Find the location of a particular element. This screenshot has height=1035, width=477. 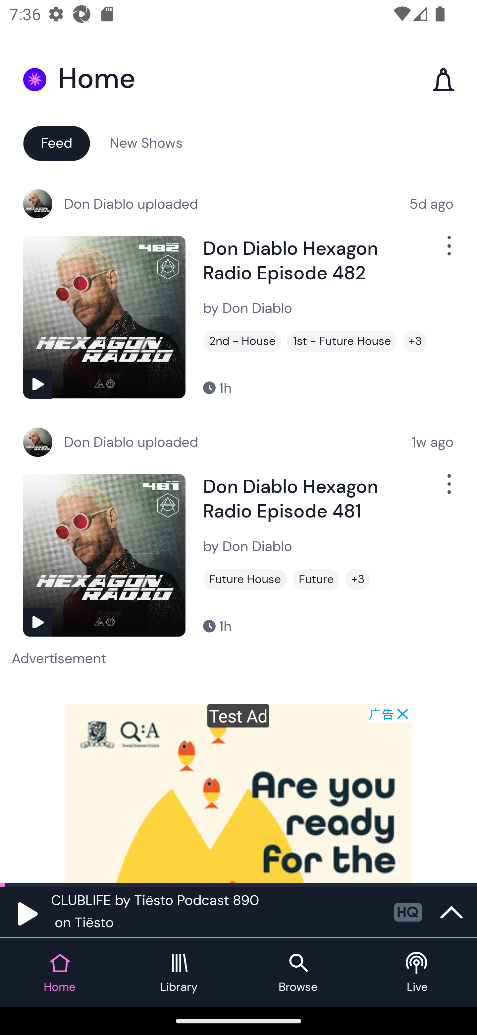

Library tab Library is located at coordinates (179, 973).